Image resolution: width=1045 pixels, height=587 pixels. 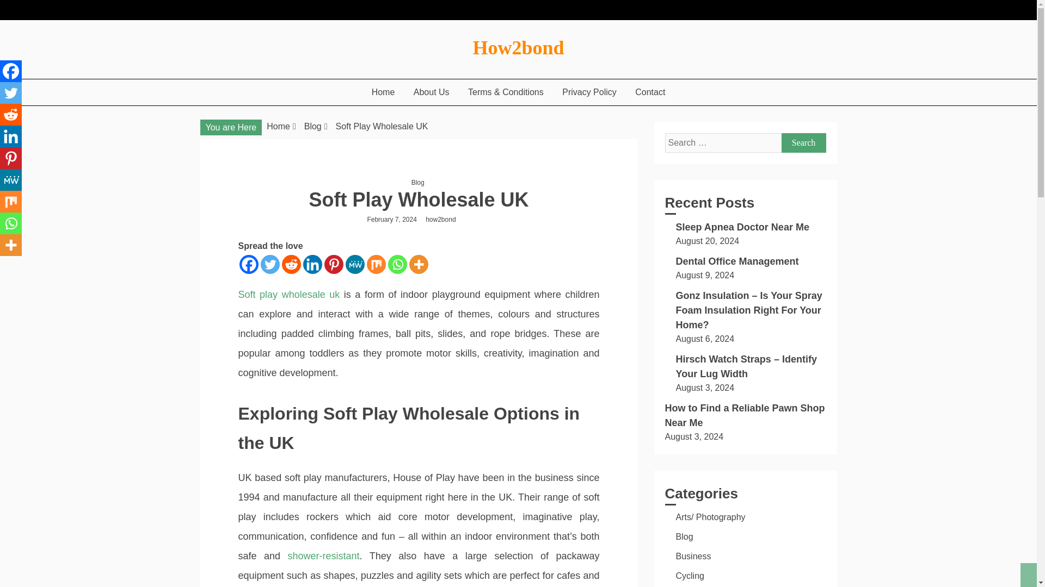 What do you see at coordinates (269, 264) in the screenshot?
I see `Twitter` at bounding box center [269, 264].